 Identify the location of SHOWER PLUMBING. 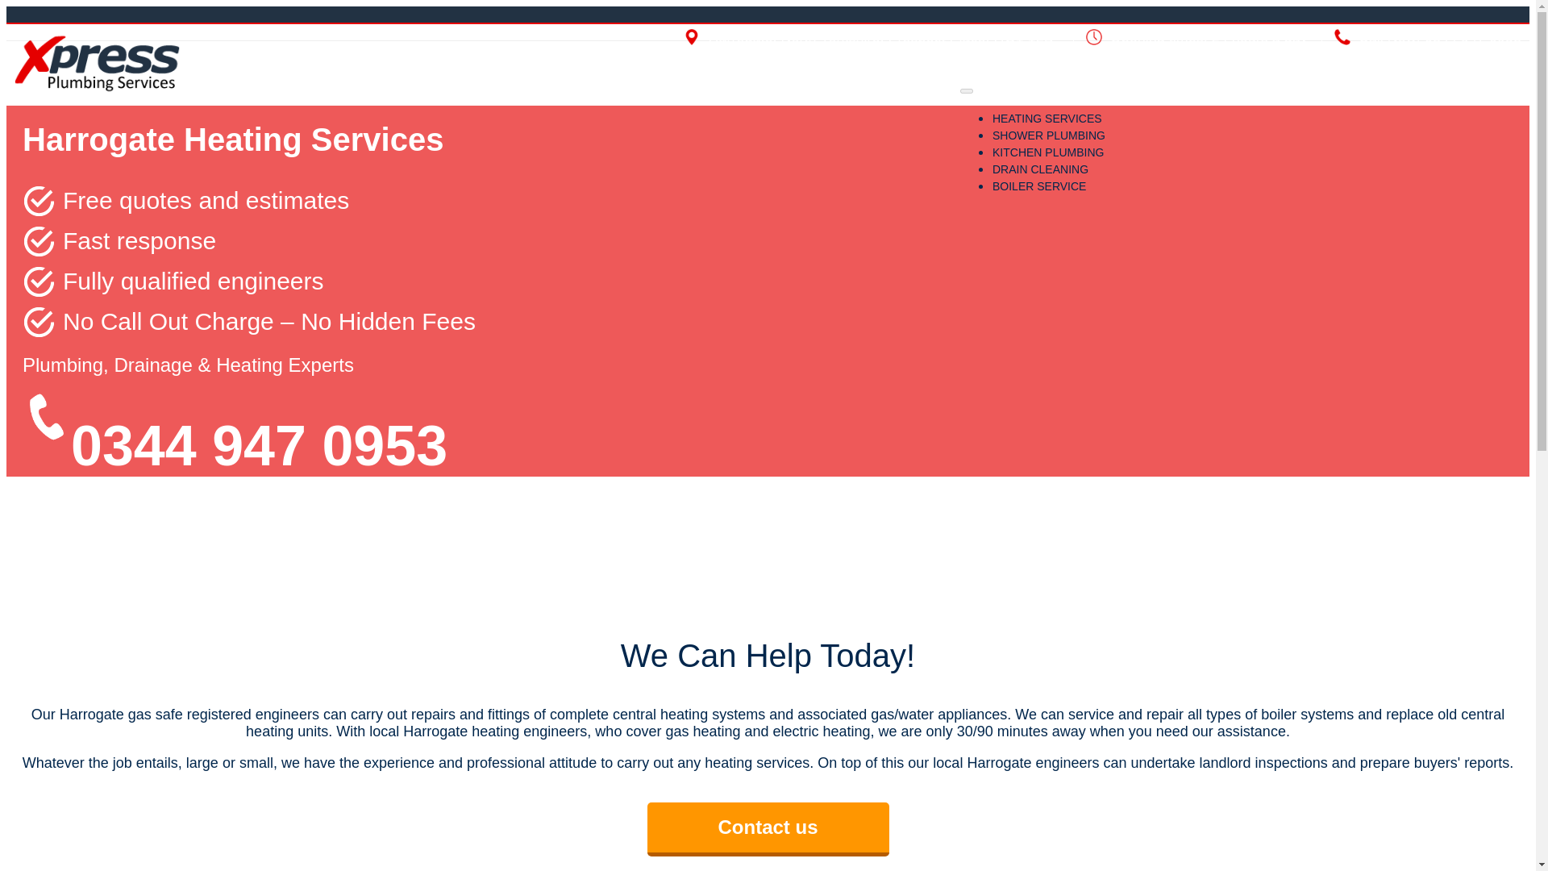
(1048, 135).